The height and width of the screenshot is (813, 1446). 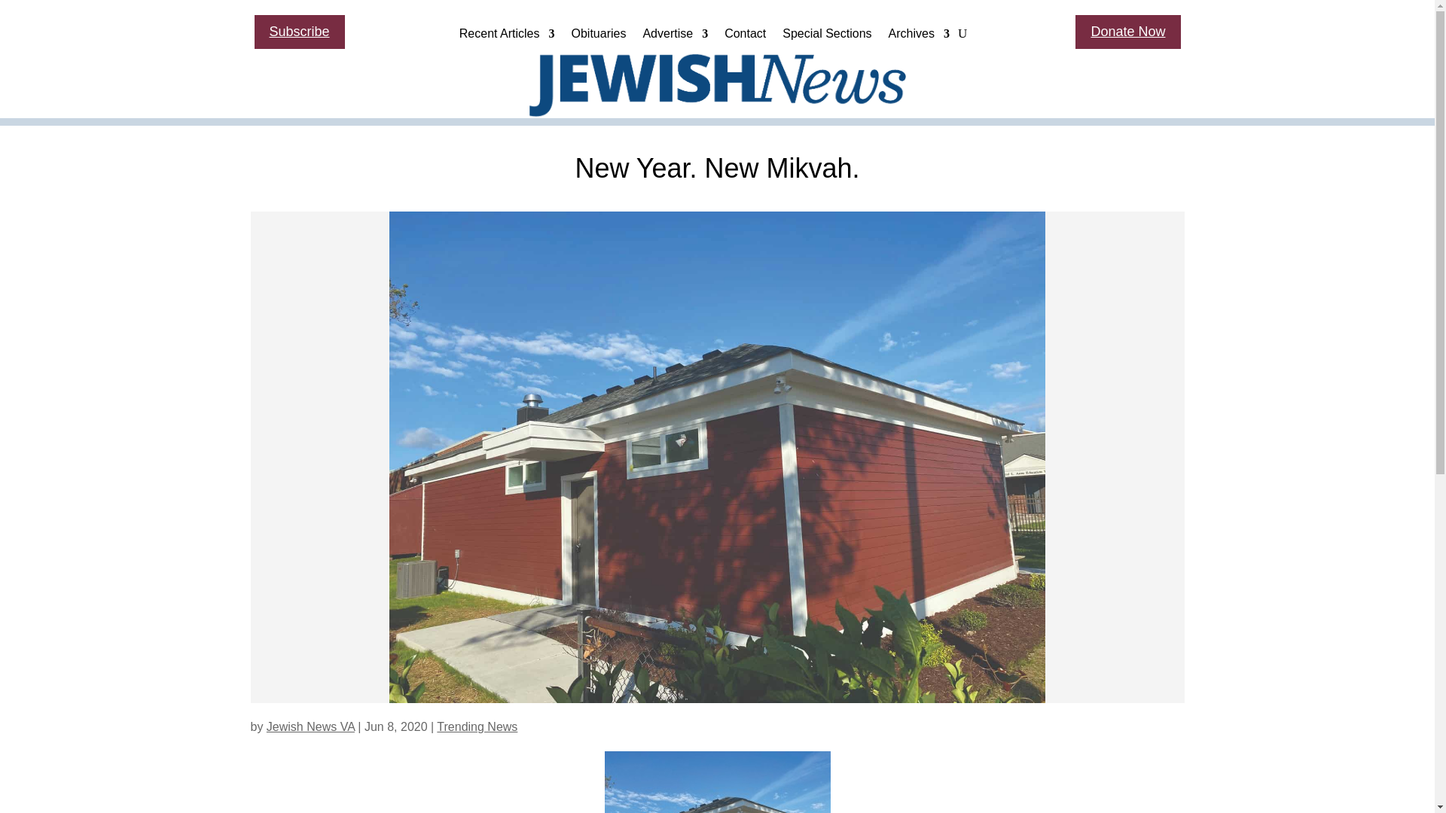 I want to click on Obituaries, so click(x=598, y=37).